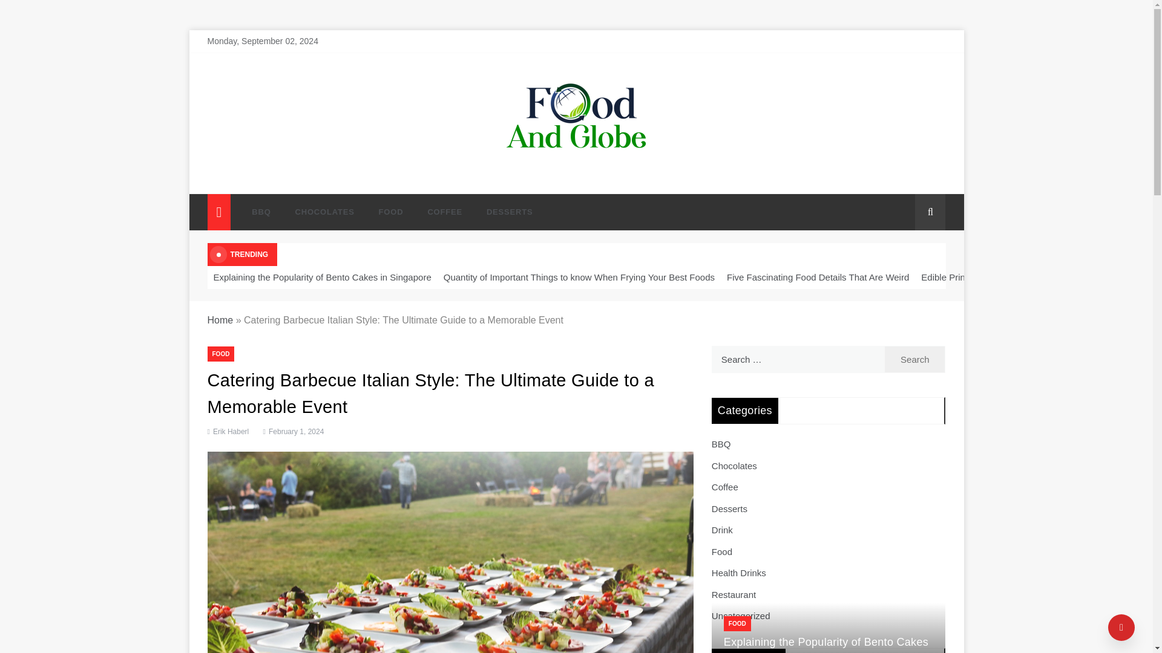  What do you see at coordinates (915, 359) in the screenshot?
I see `Search` at bounding box center [915, 359].